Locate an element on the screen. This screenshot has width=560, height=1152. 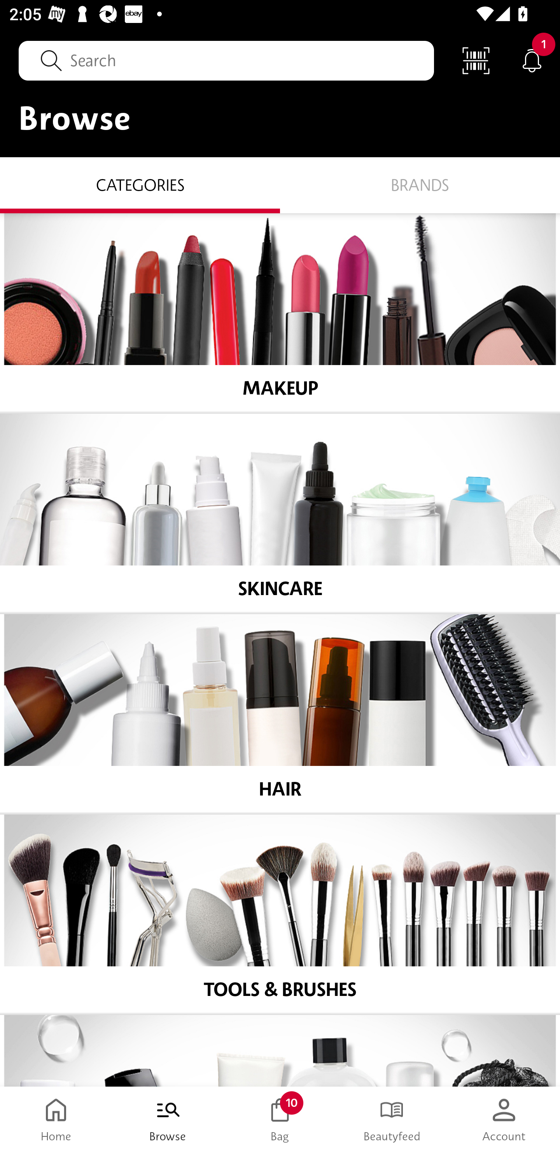
MAKEUP is located at coordinates (280, 313).